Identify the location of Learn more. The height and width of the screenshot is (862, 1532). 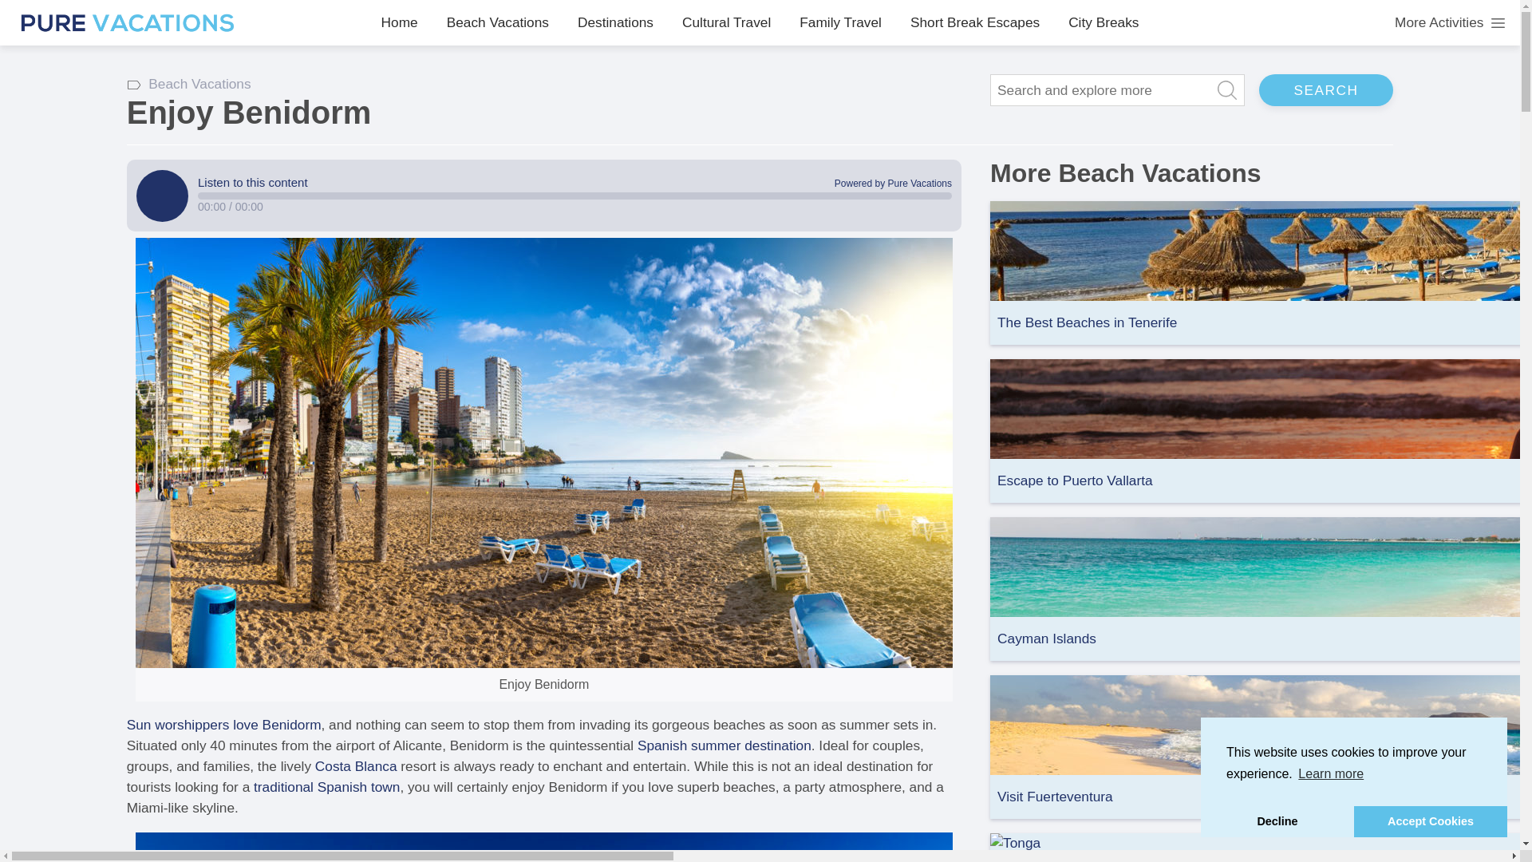
(1331, 773).